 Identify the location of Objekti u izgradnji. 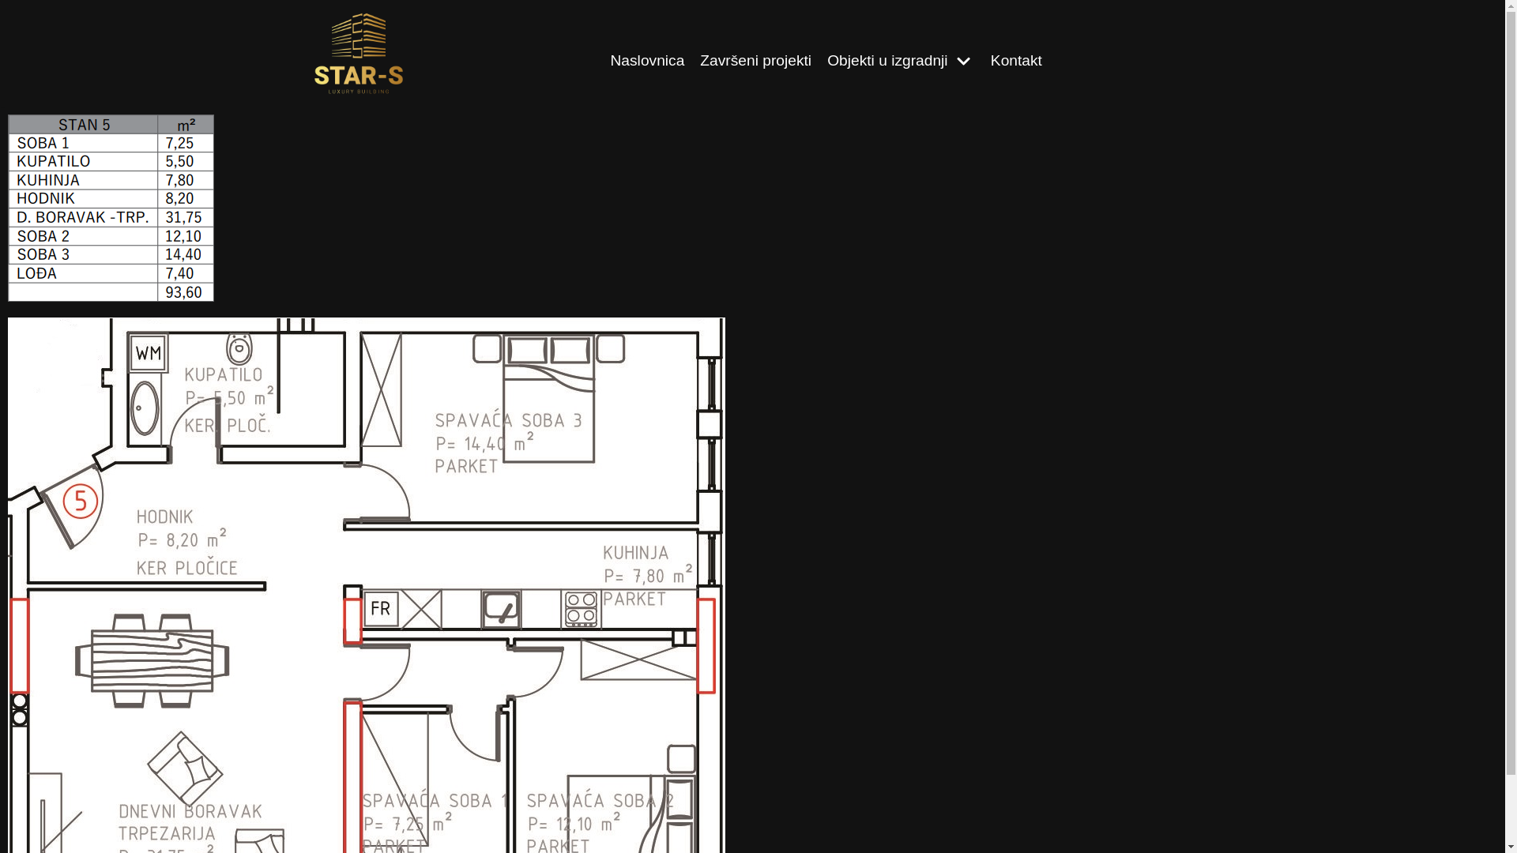
(901, 62).